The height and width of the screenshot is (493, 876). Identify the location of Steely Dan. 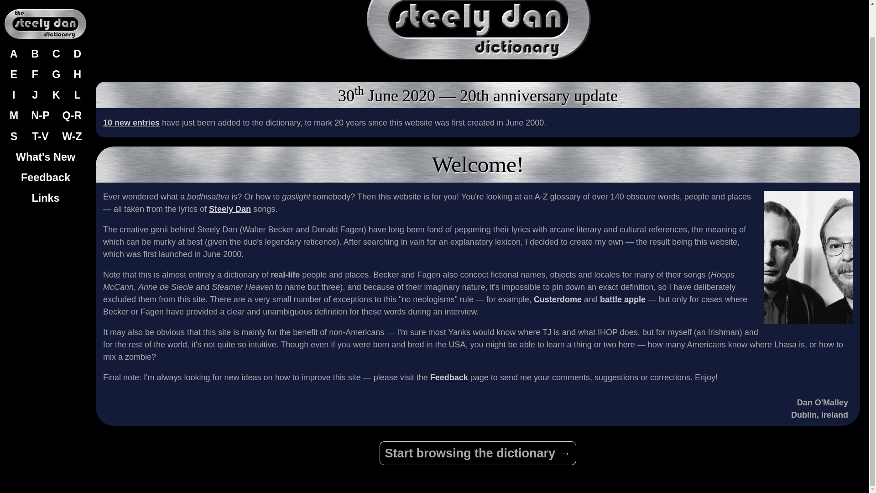
(230, 209).